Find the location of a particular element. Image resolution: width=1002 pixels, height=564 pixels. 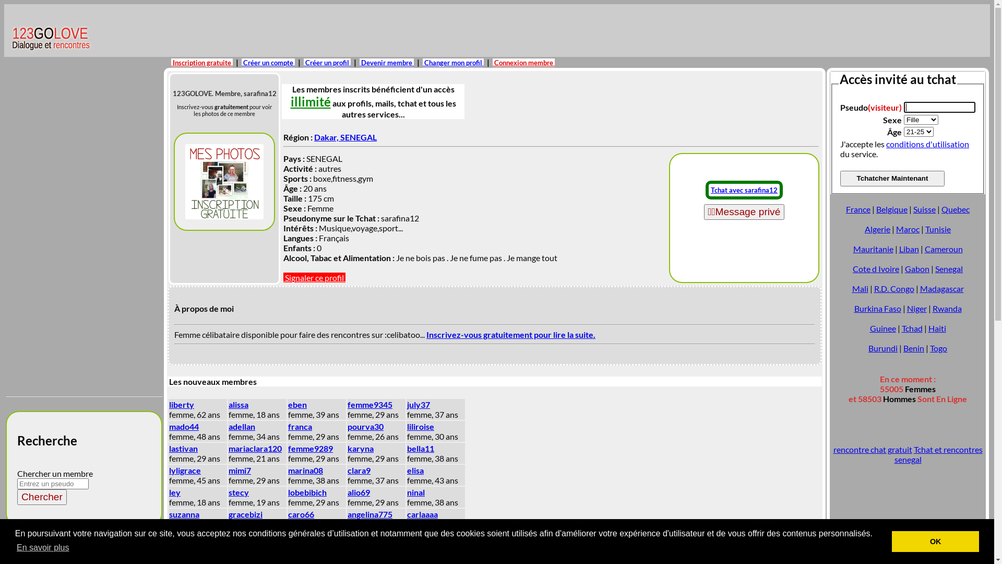

franca is located at coordinates (300, 426).